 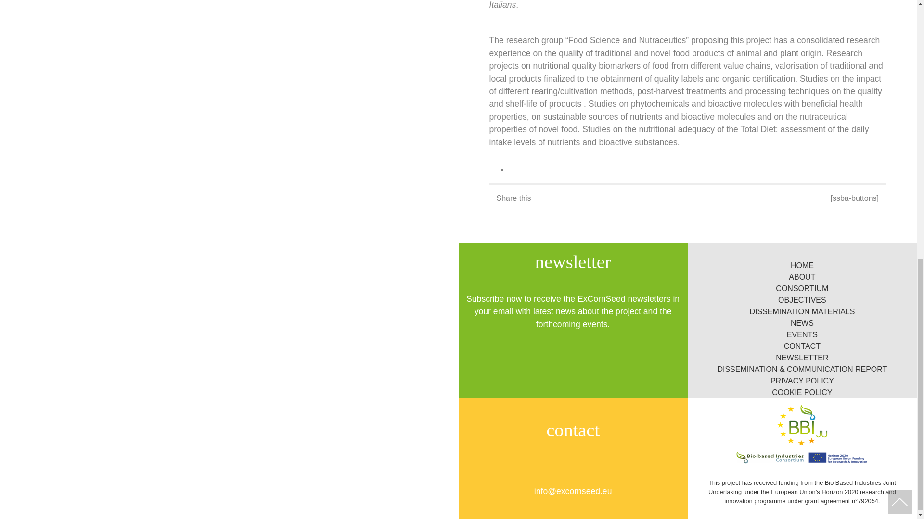 What do you see at coordinates (229, 248) in the screenshot?
I see `Tweets by EXCornsEED` at bounding box center [229, 248].